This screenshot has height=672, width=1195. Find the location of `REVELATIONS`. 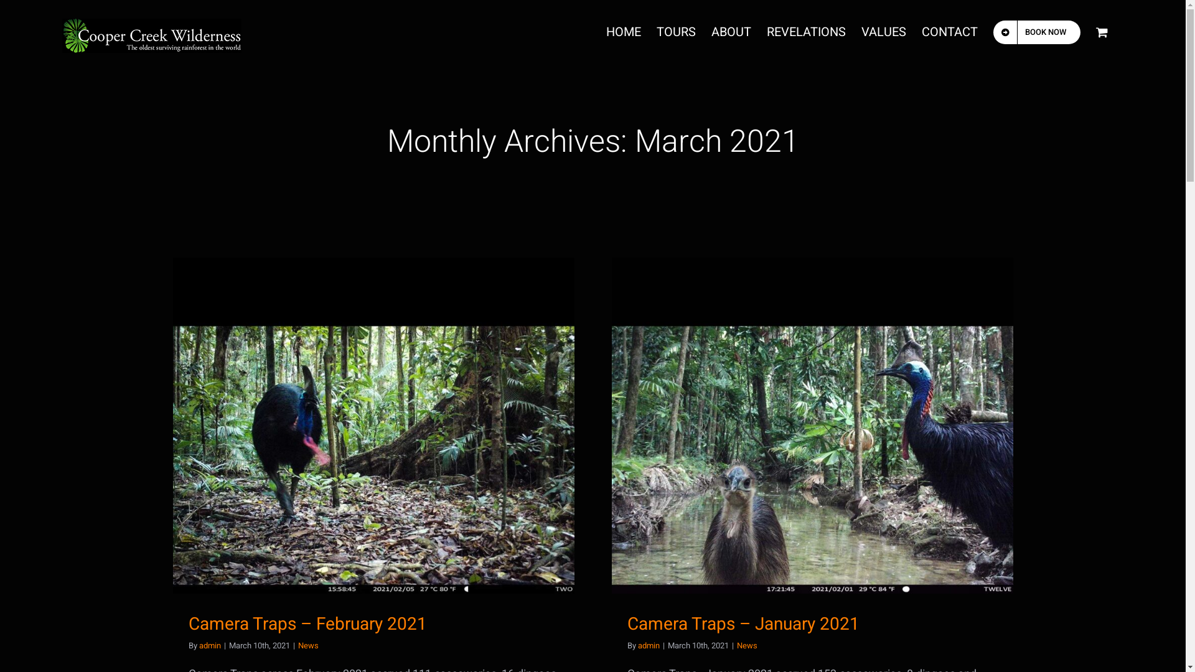

REVELATIONS is located at coordinates (807, 32).